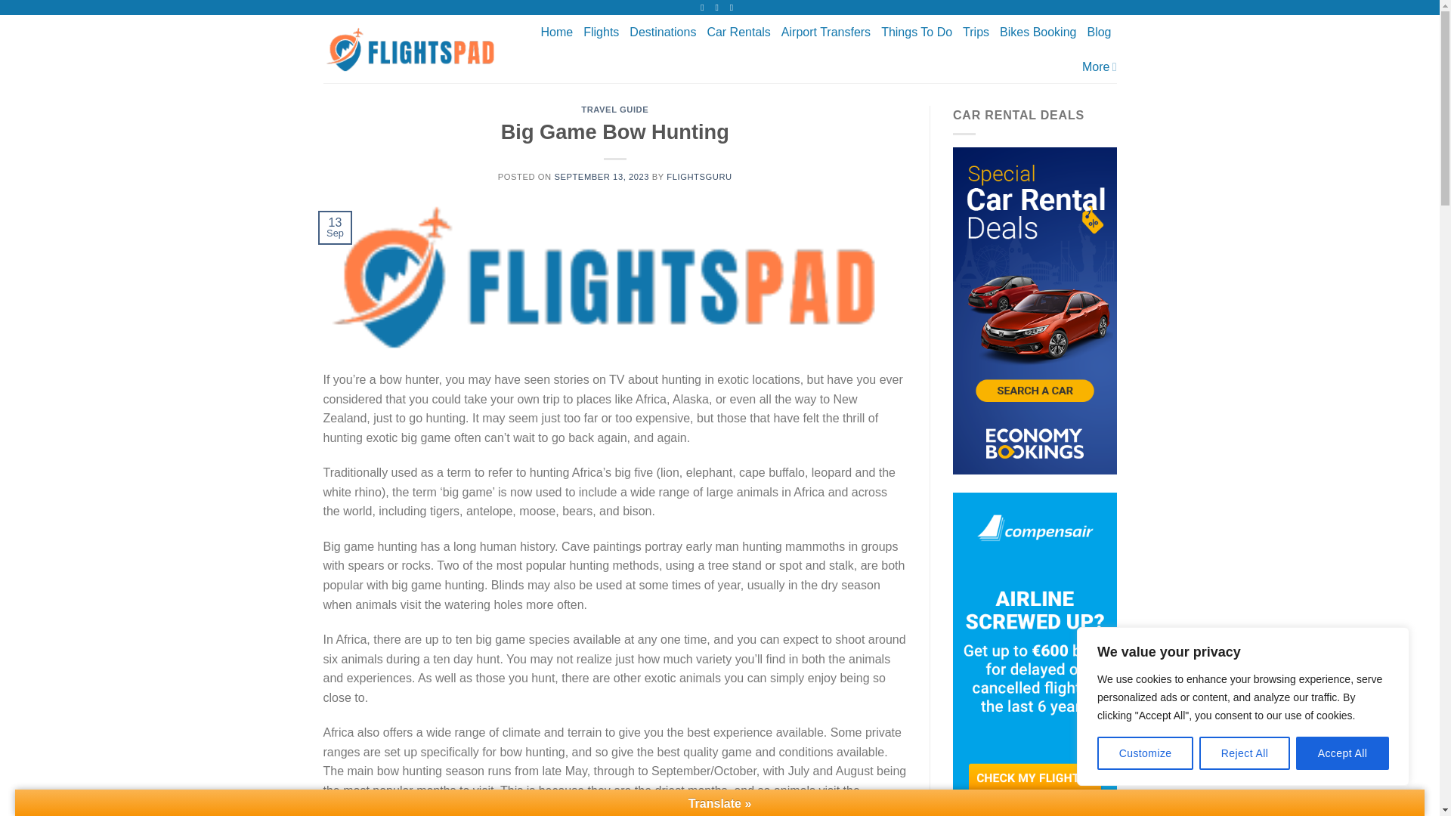 Image resolution: width=1451 pixels, height=816 pixels. Describe the element at coordinates (1342, 753) in the screenshot. I see `Accept All` at that location.